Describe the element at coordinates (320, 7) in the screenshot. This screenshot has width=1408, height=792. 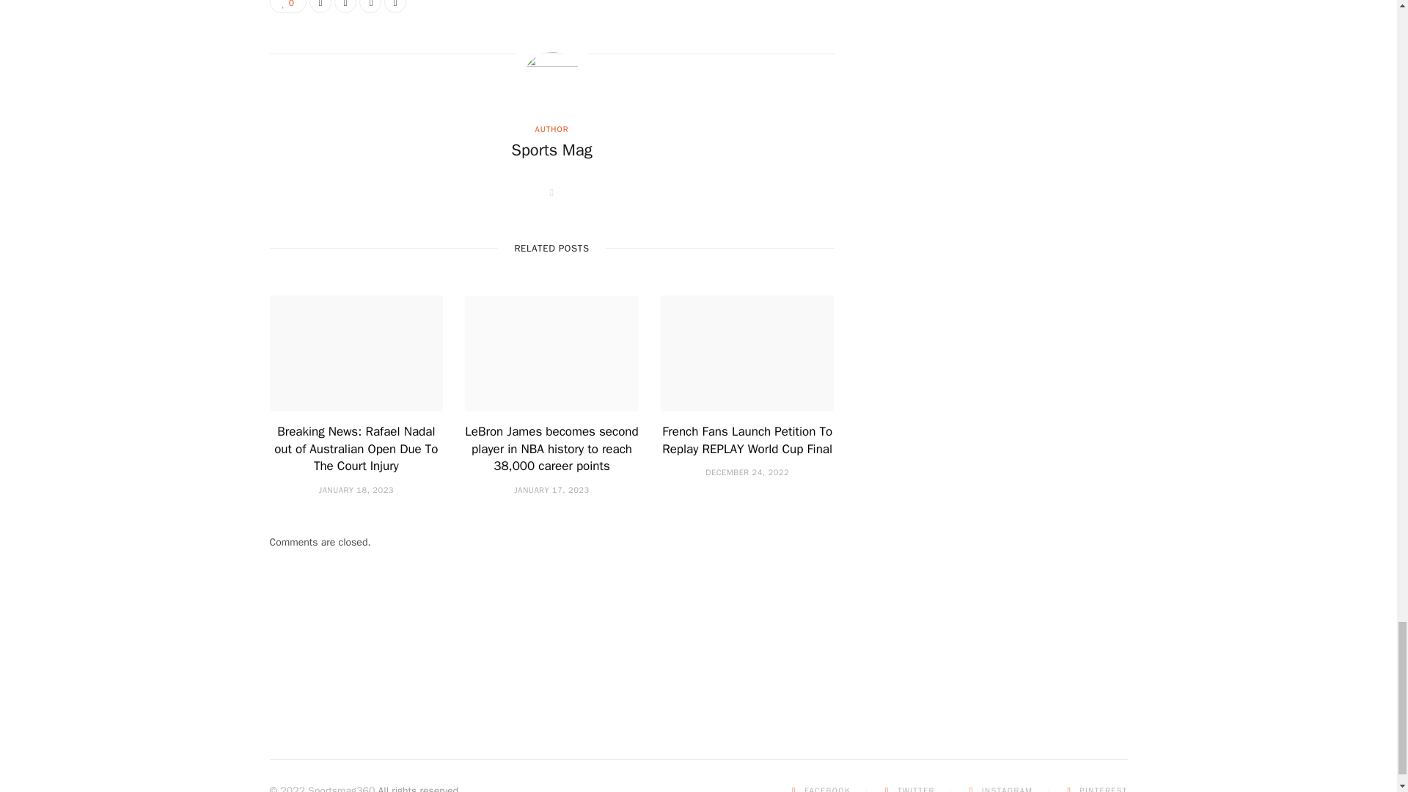
I see `Share on Facebook` at that location.